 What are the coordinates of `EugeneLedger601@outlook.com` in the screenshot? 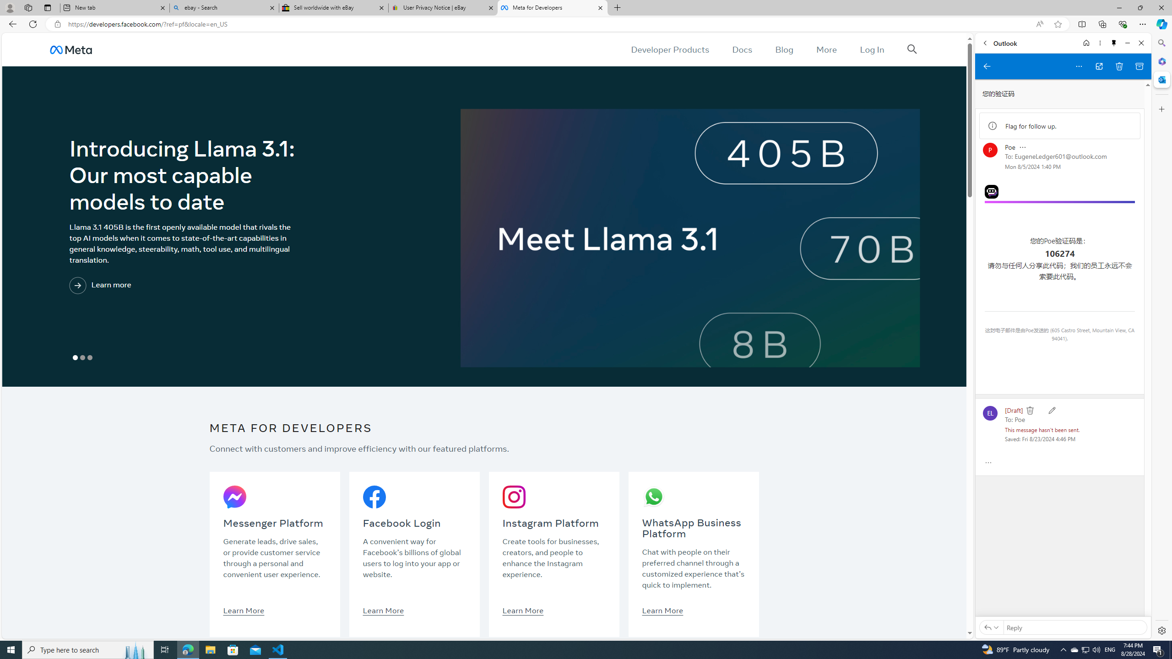 It's located at (1061, 157).